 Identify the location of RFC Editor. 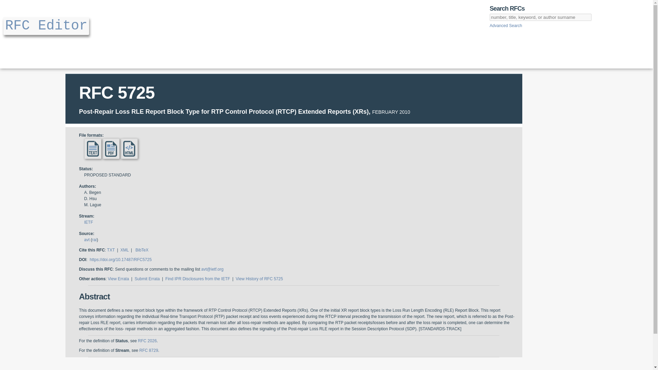
(46, 25).